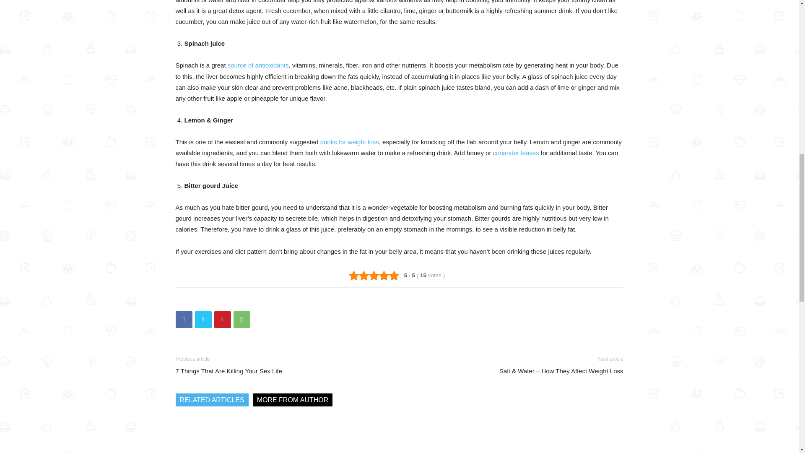 The image size is (805, 453). I want to click on Twitter, so click(203, 319).